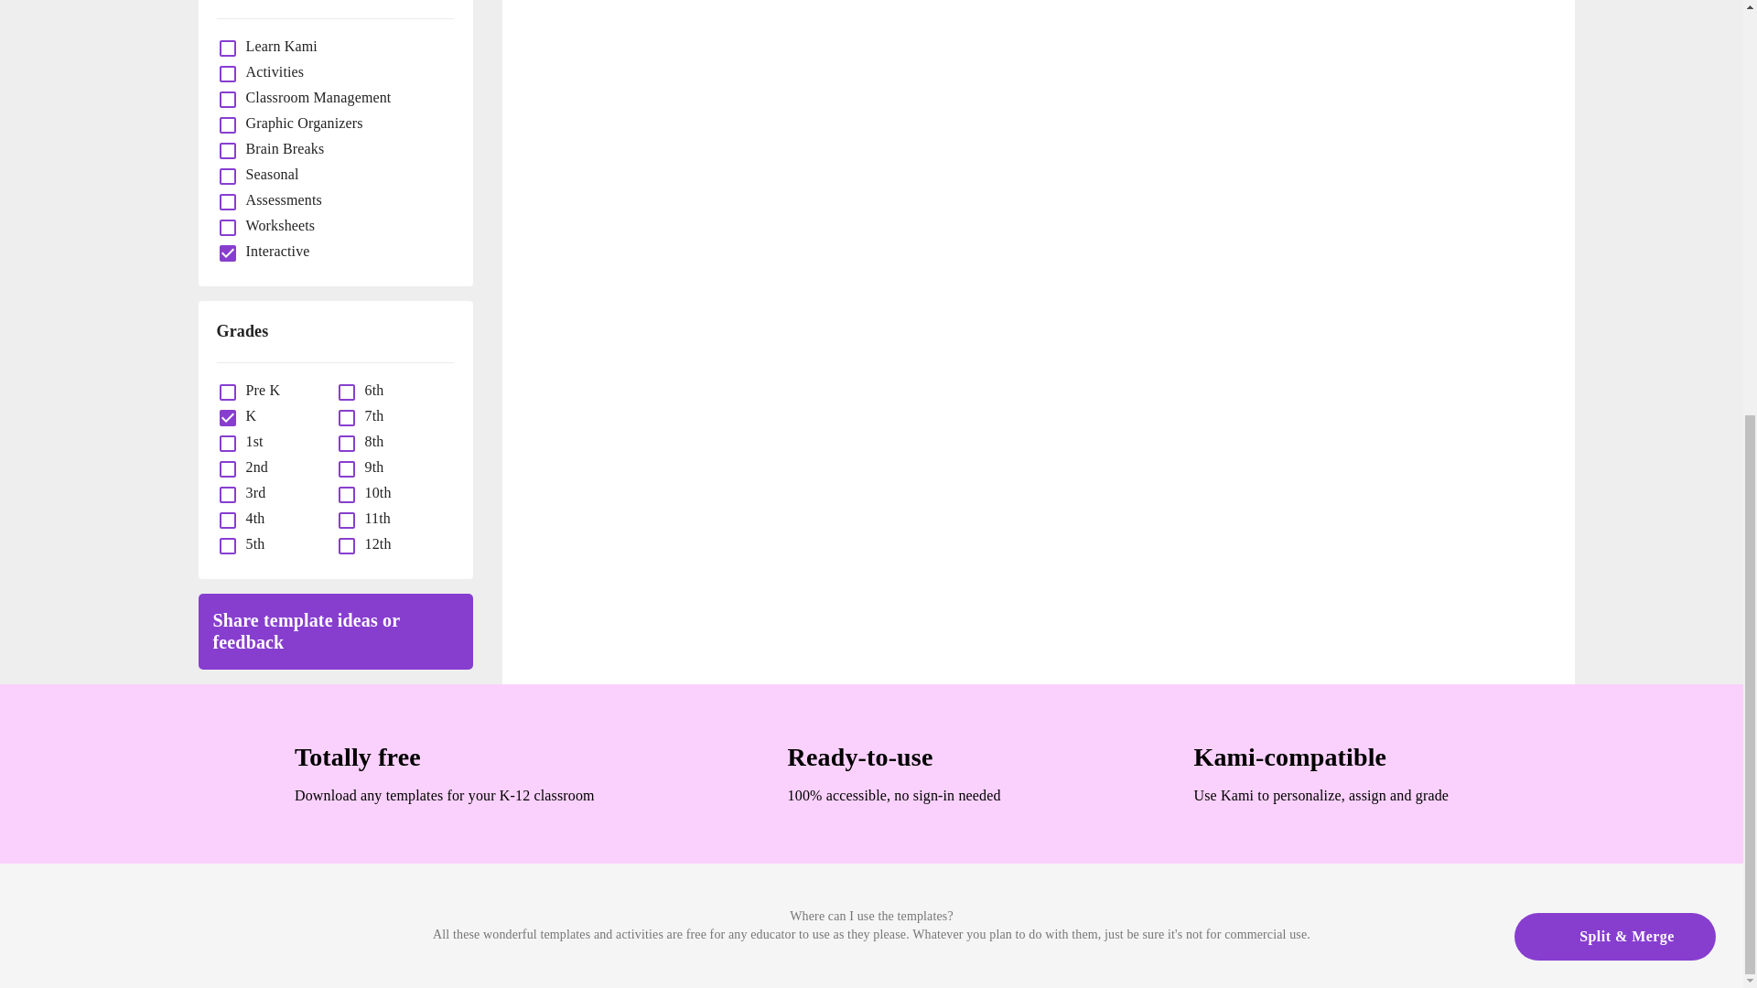 The height and width of the screenshot is (988, 1757). I want to click on Brain Breaks, so click(280, 148).